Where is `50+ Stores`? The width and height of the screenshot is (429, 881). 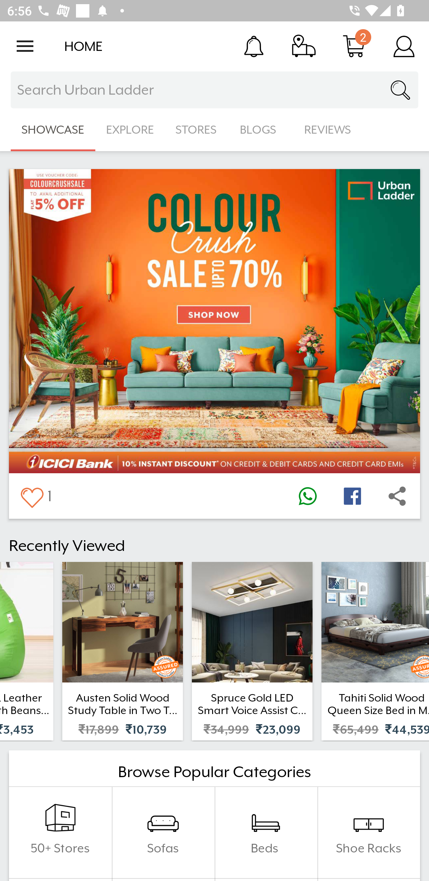 50+ Stores is located at coordinates (60, 832).